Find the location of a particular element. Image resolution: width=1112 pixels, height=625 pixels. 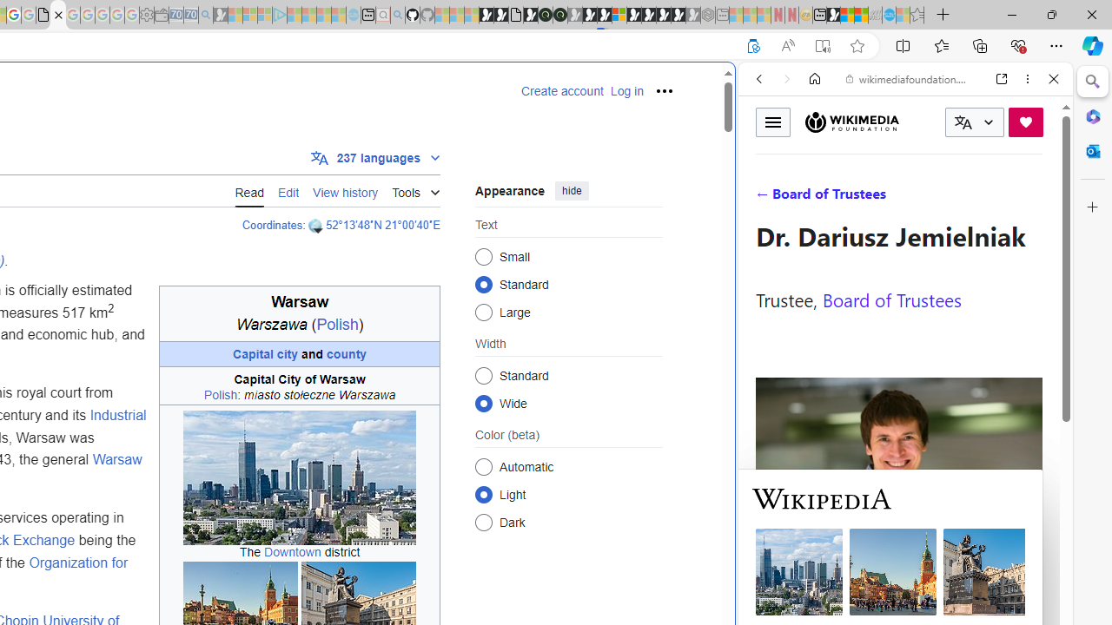

View history is located at coordinates (346, 191).